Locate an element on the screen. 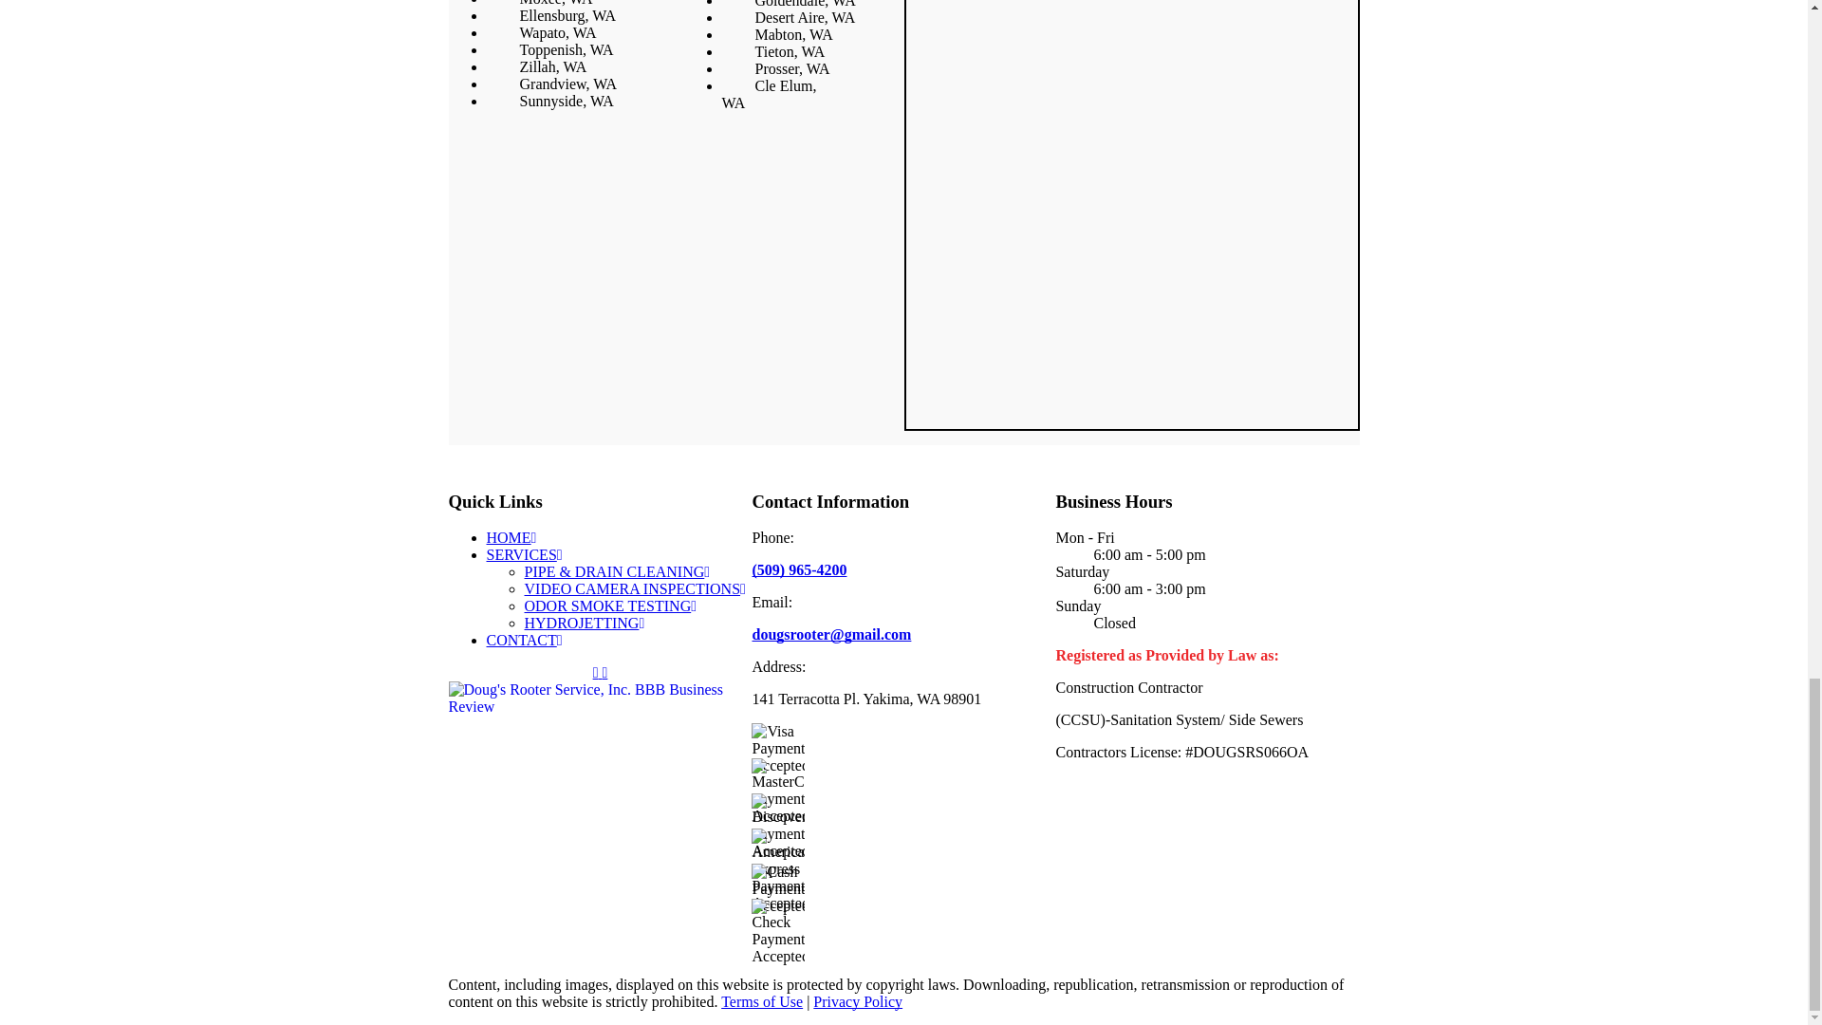  HOME is located at coordinates (511, 537).